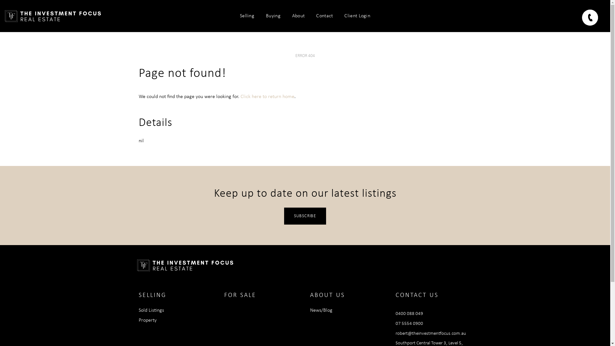 This screenshot has width=615, height=346. Describe the element at coordinates (431, 334) in the screenshot. I see `robert@theinvestmentfocus.com.au` at that location.